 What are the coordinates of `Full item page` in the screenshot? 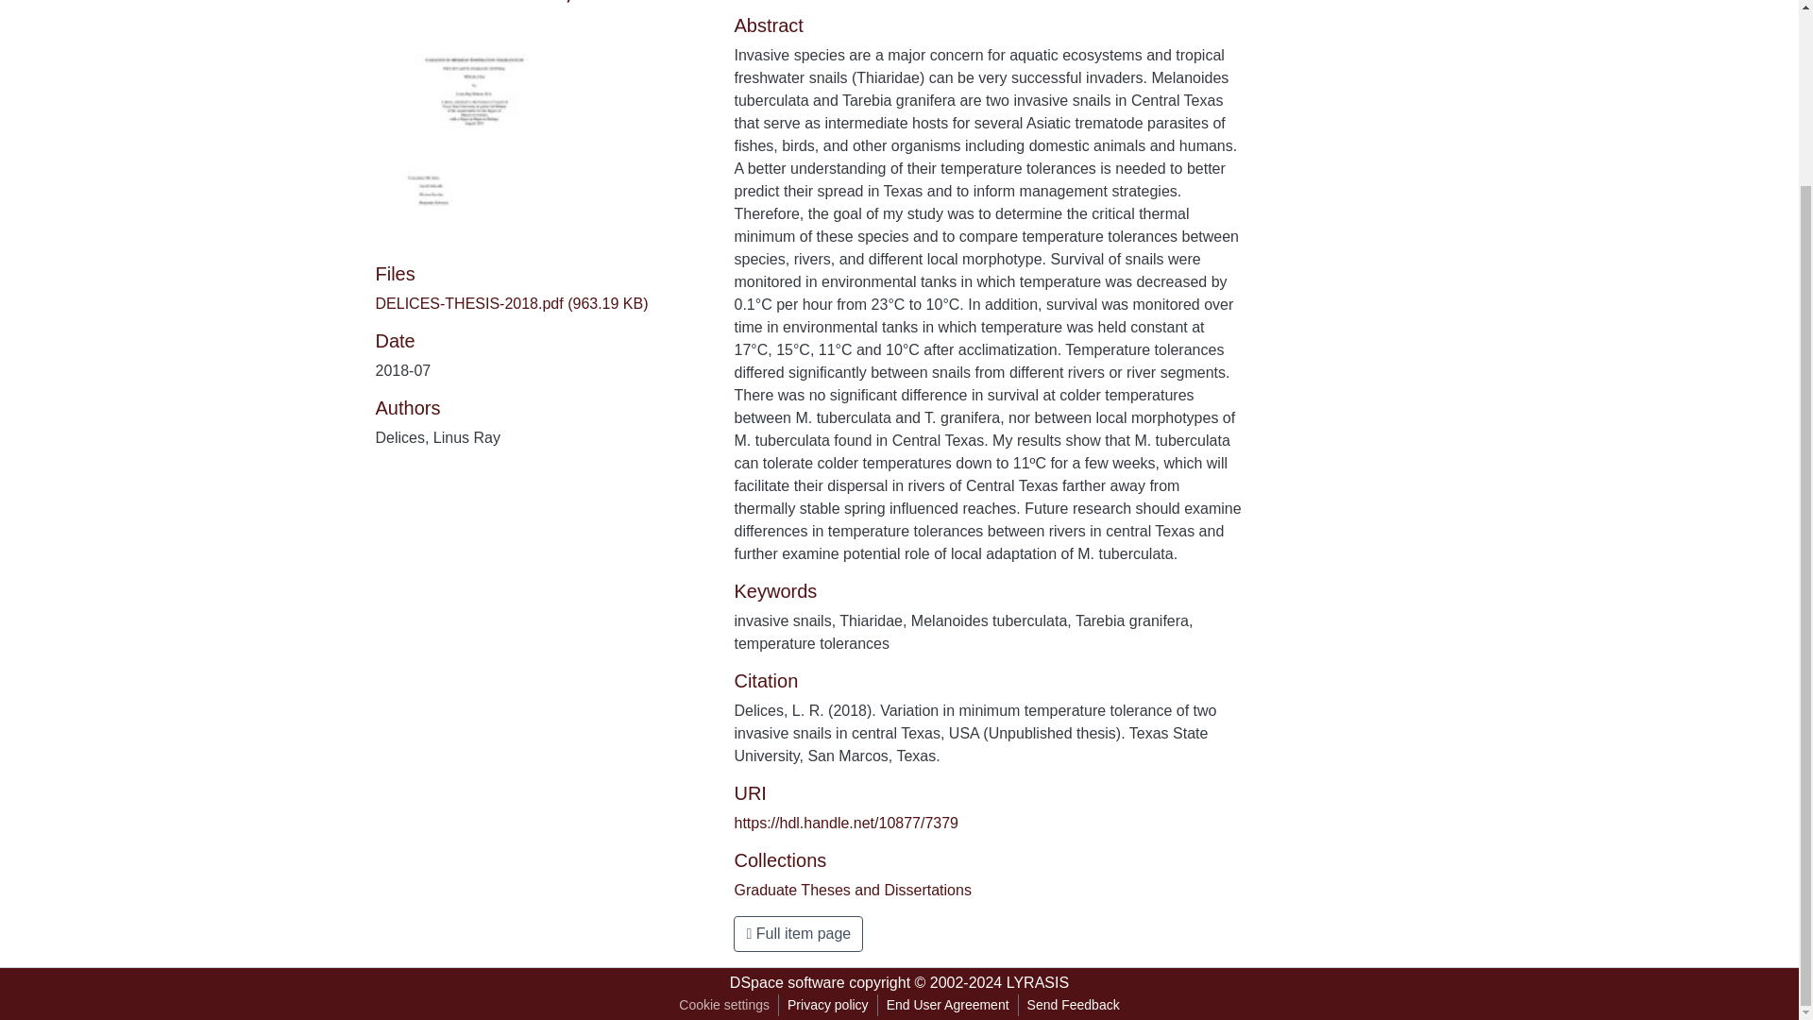 It's located at (798, 933).